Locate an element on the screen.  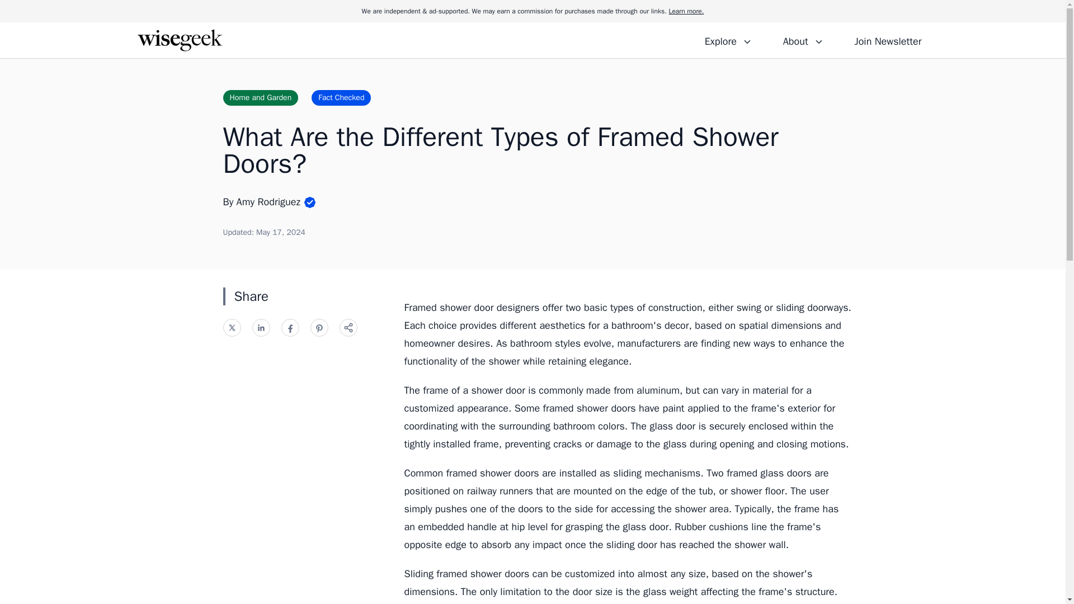
Home and Garden is located at coordinates (260, 97).